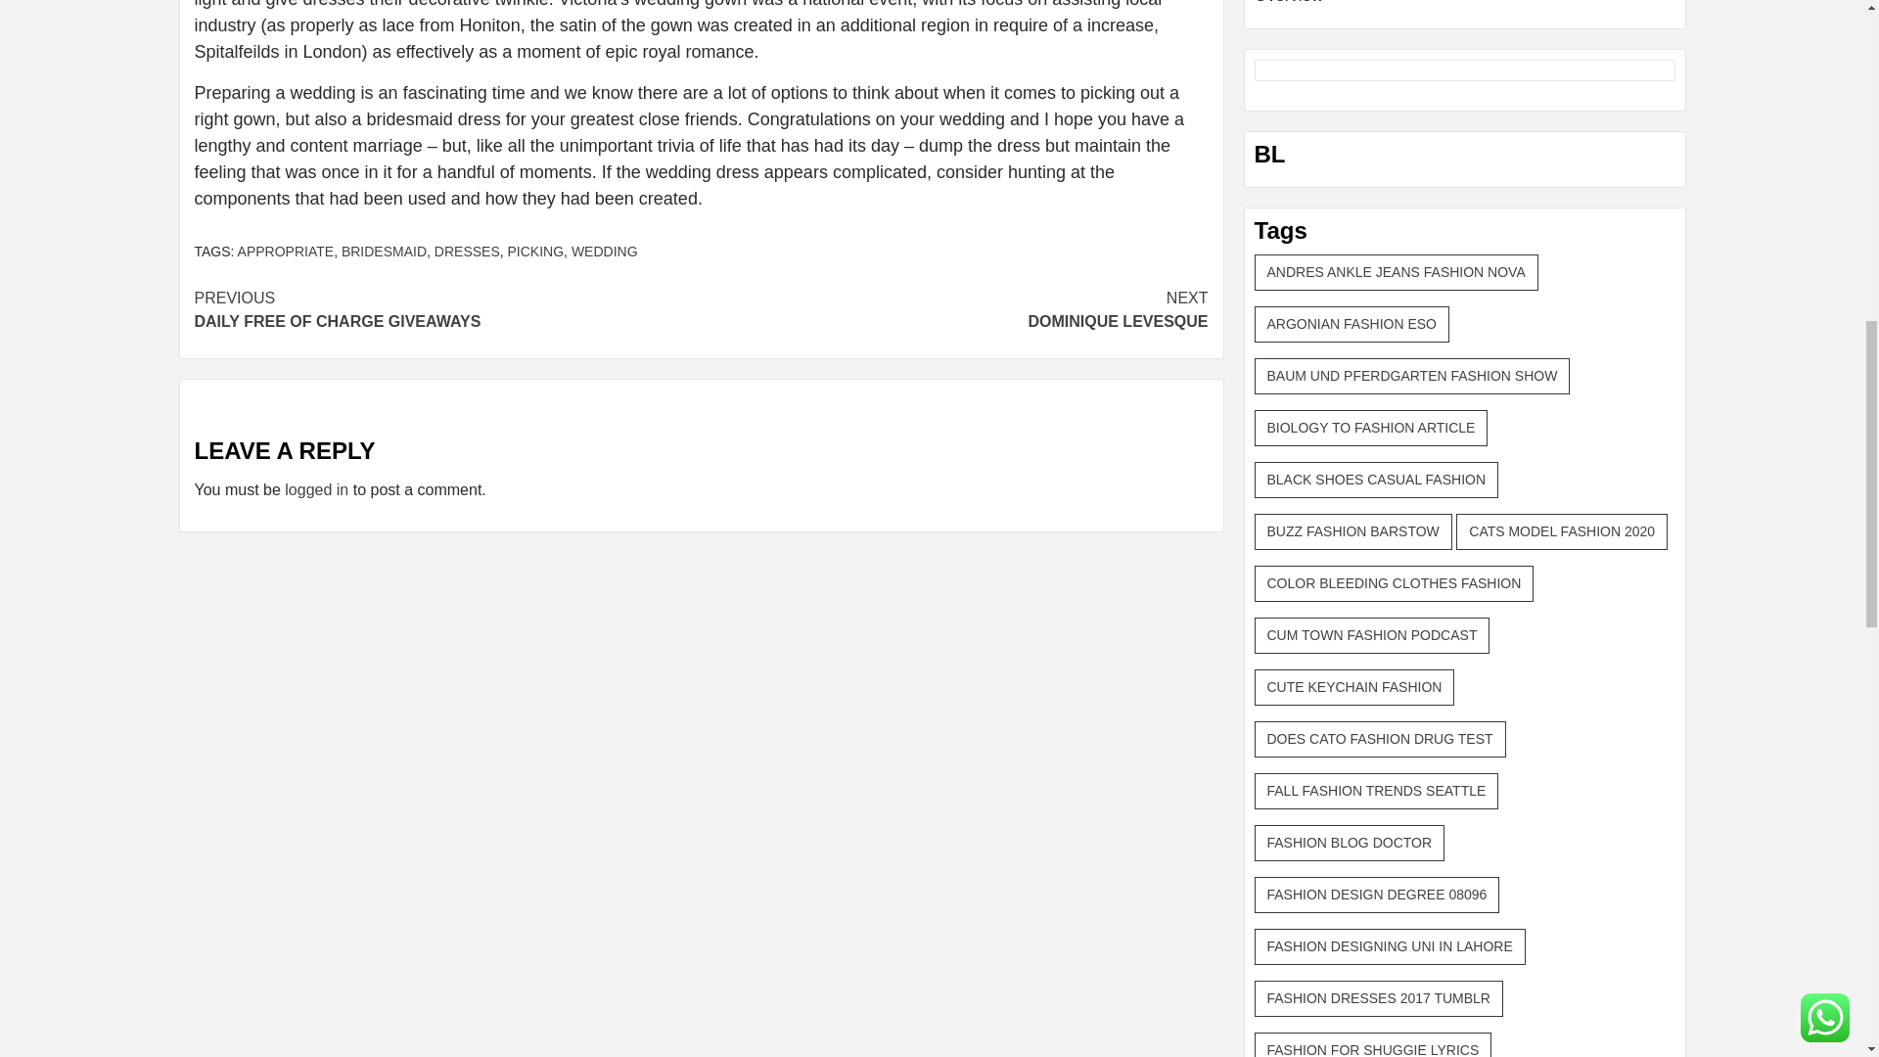 The height and width of the screenshot is (1057, 1879). What do you see at coordinates (384, 251) in the screenshot?
I see `PICKING` at bounding box center [384, 251].